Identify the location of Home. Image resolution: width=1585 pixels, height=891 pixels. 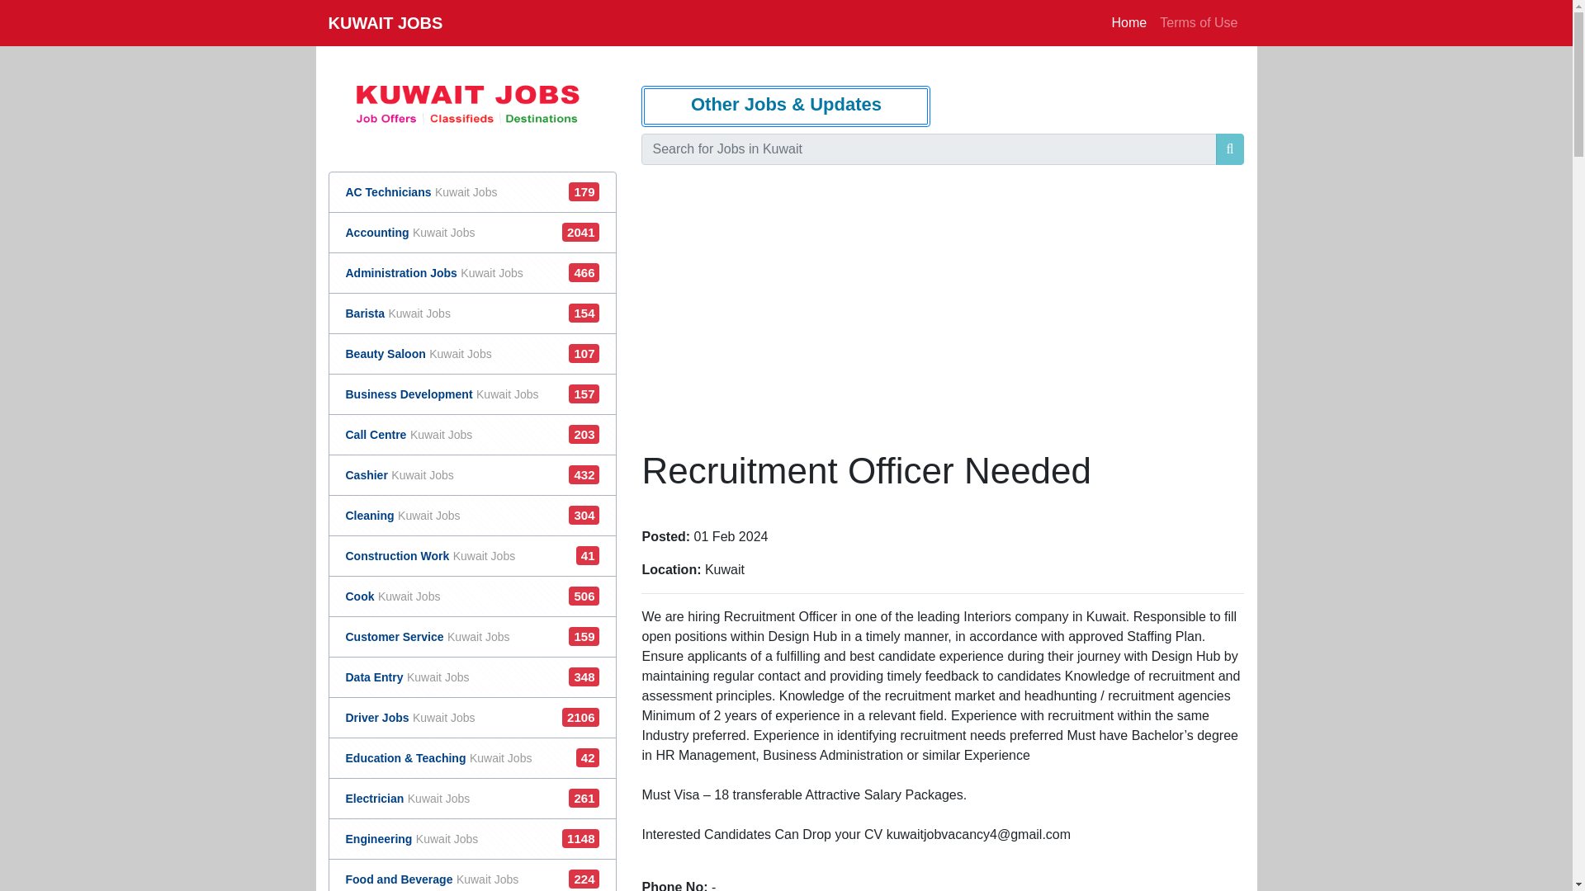
(430, 555).